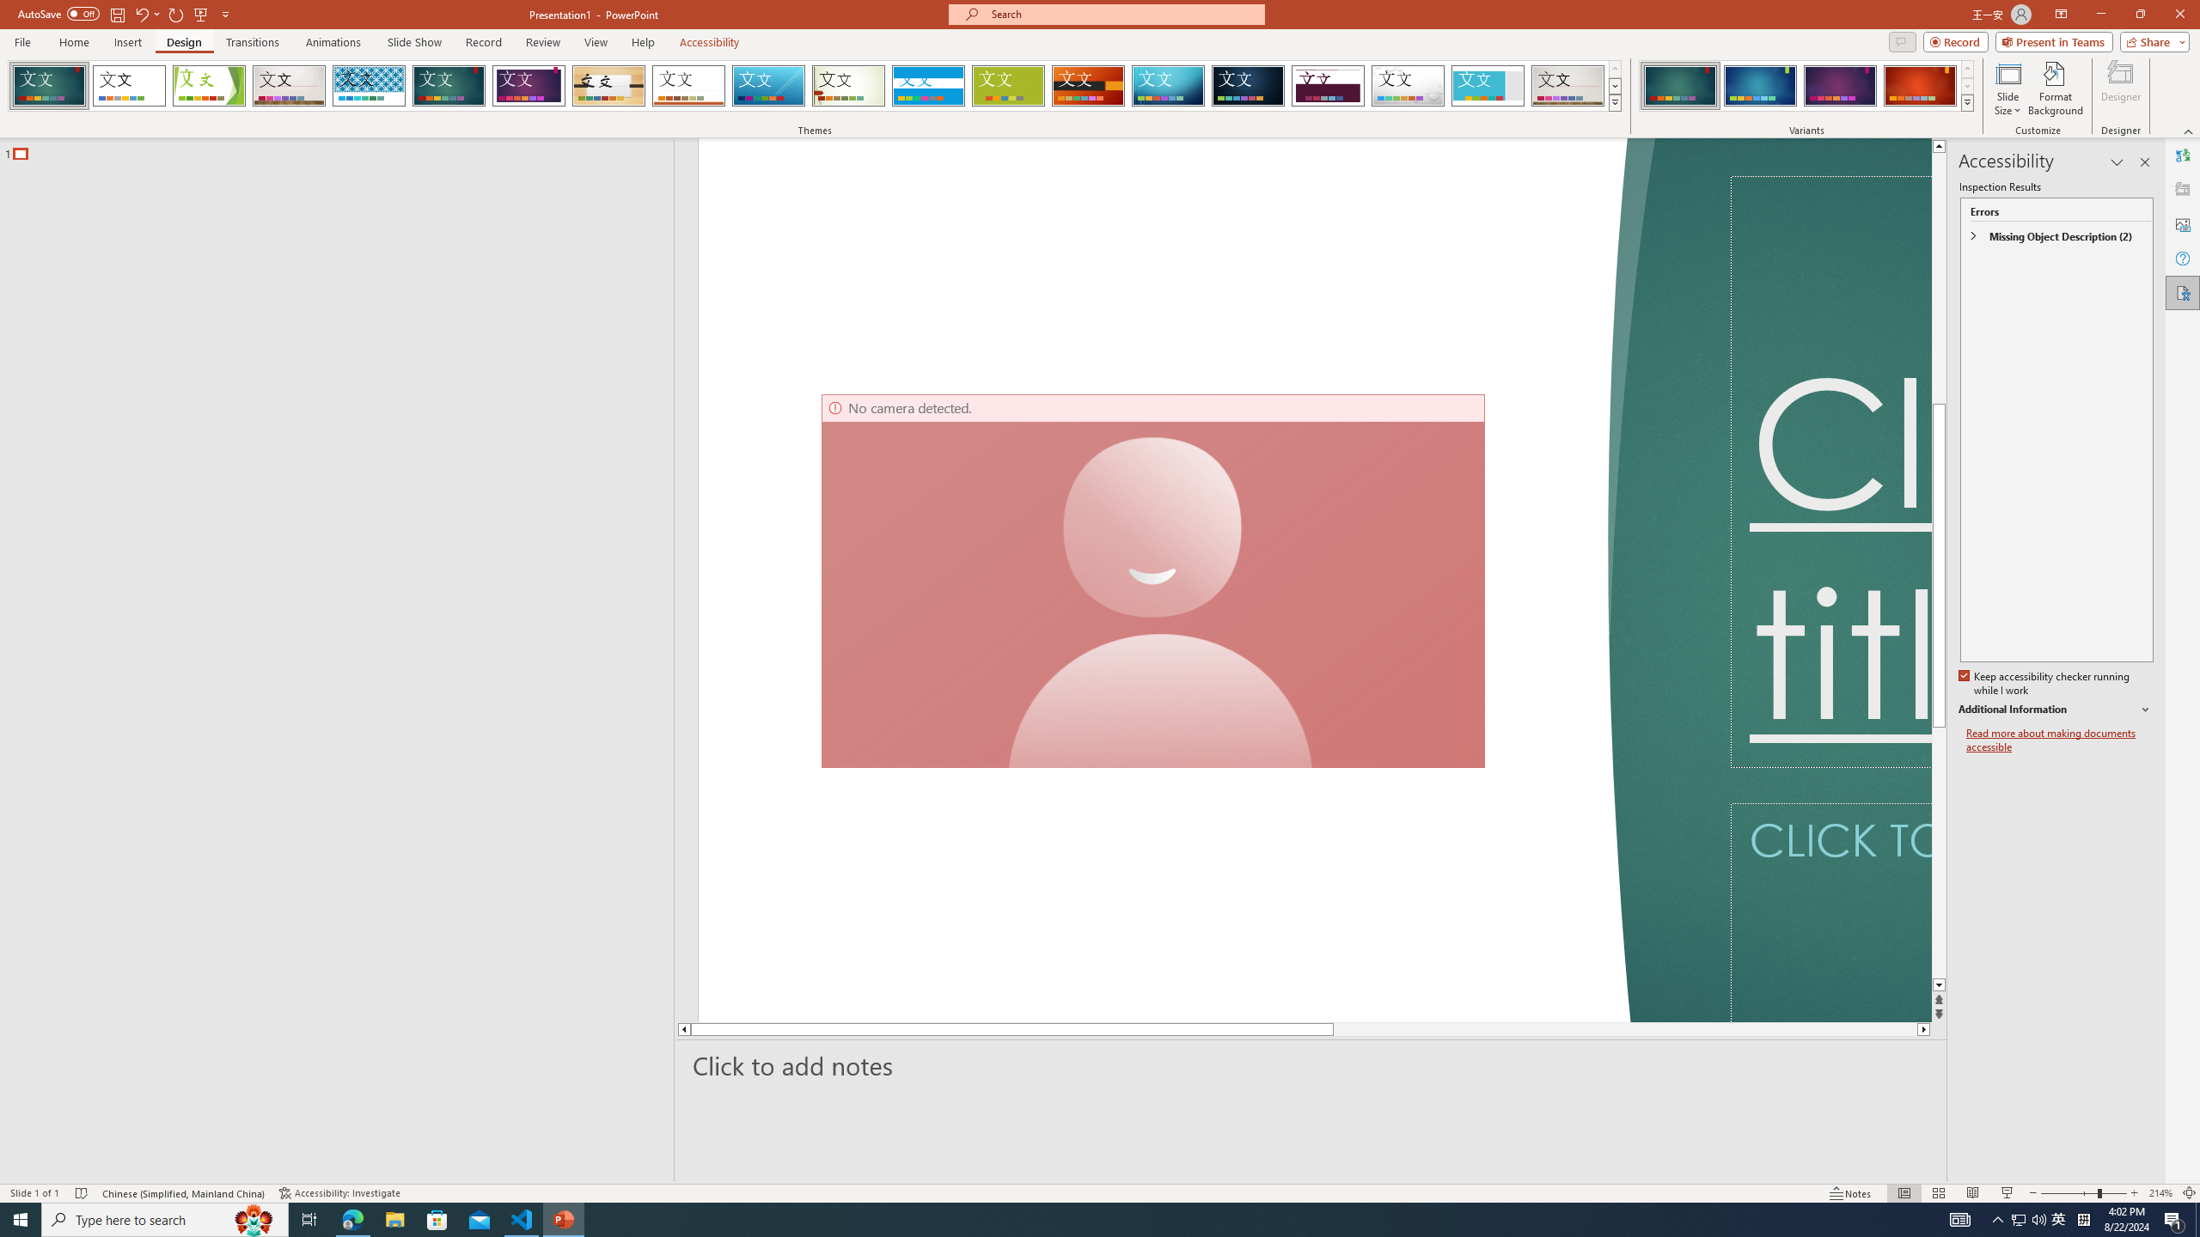 The image size is (2200, 1237). I want to click on Additional Information, so click(2056, 710).